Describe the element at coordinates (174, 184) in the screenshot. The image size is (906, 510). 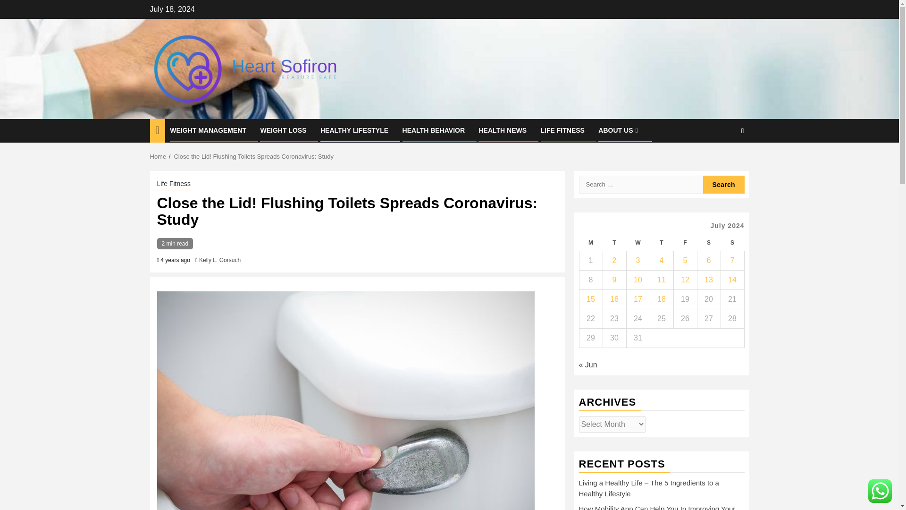
I see `Life Fitness` at that location.